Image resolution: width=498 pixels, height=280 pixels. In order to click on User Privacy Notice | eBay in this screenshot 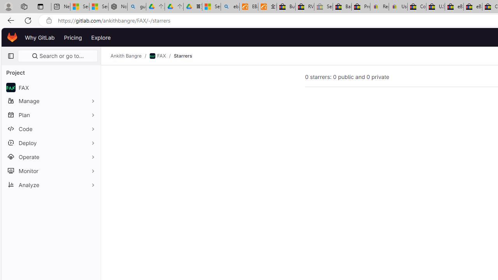, I will do `click(398, 7)`.